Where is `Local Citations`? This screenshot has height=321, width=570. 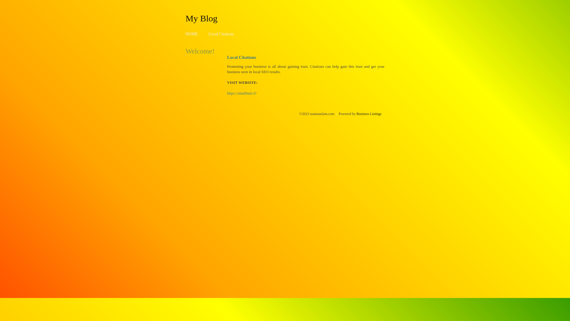
Local Citations is located at coordinates (221, 34).